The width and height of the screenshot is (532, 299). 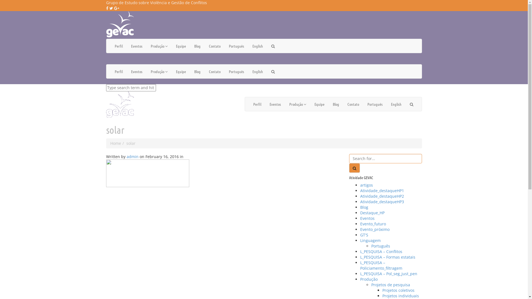 I want to click on Perfil, so click(x=257, y=104).